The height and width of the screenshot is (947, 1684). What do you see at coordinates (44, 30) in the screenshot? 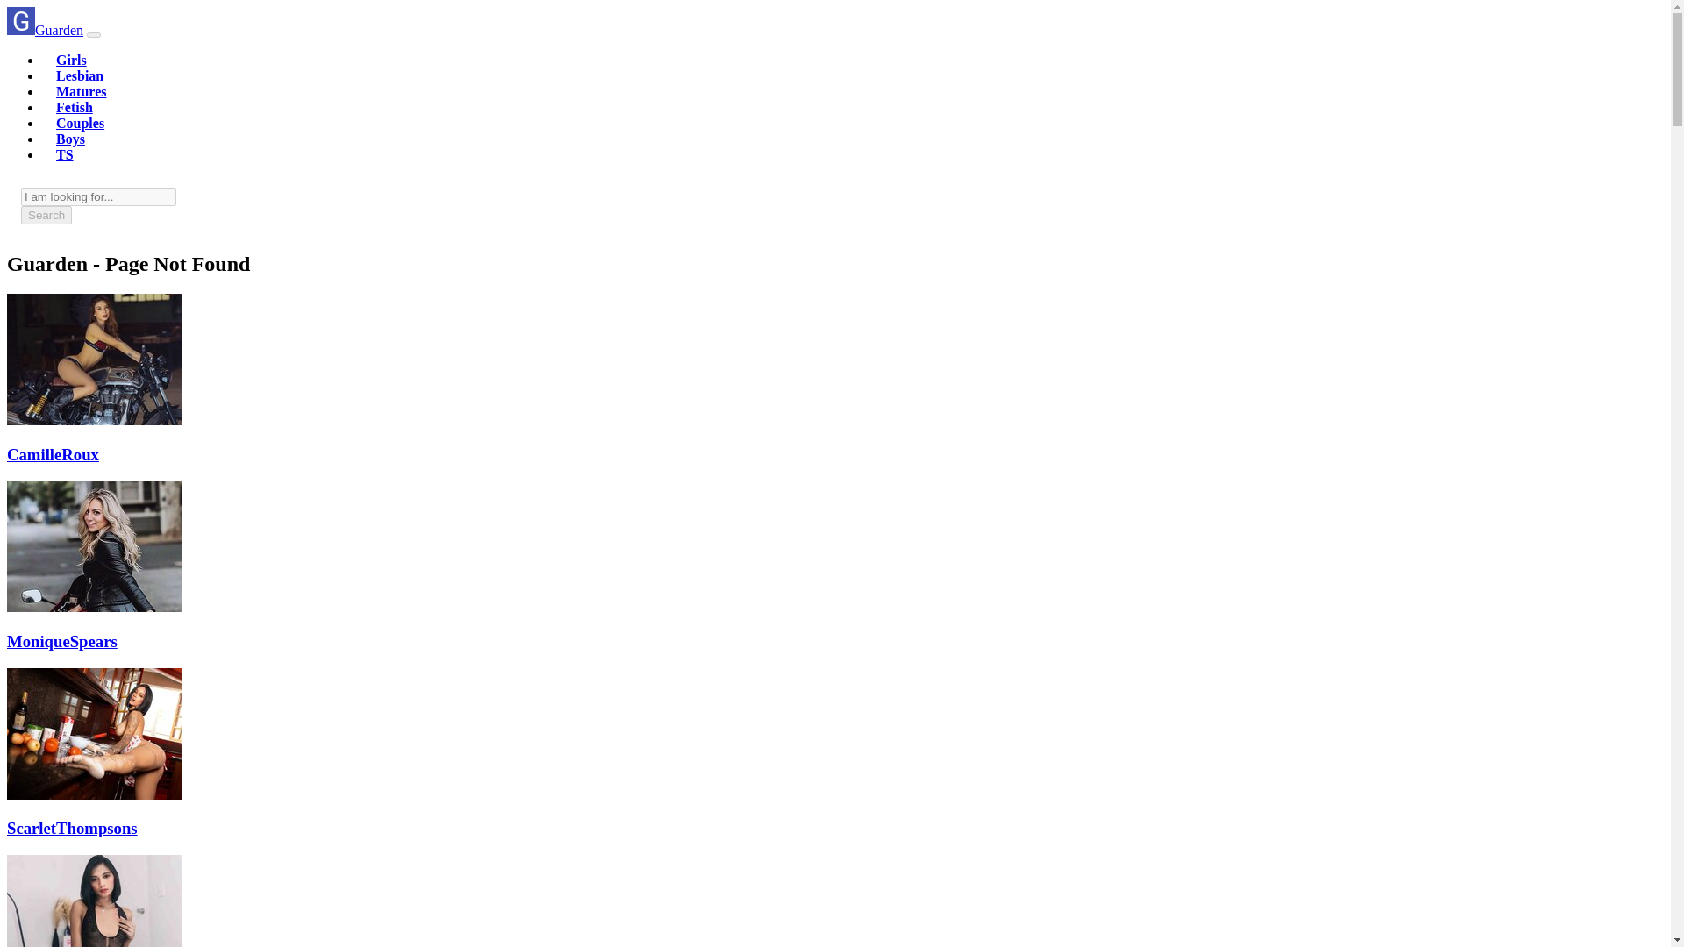
I see `Guarden` at bounding box center [44, 30].